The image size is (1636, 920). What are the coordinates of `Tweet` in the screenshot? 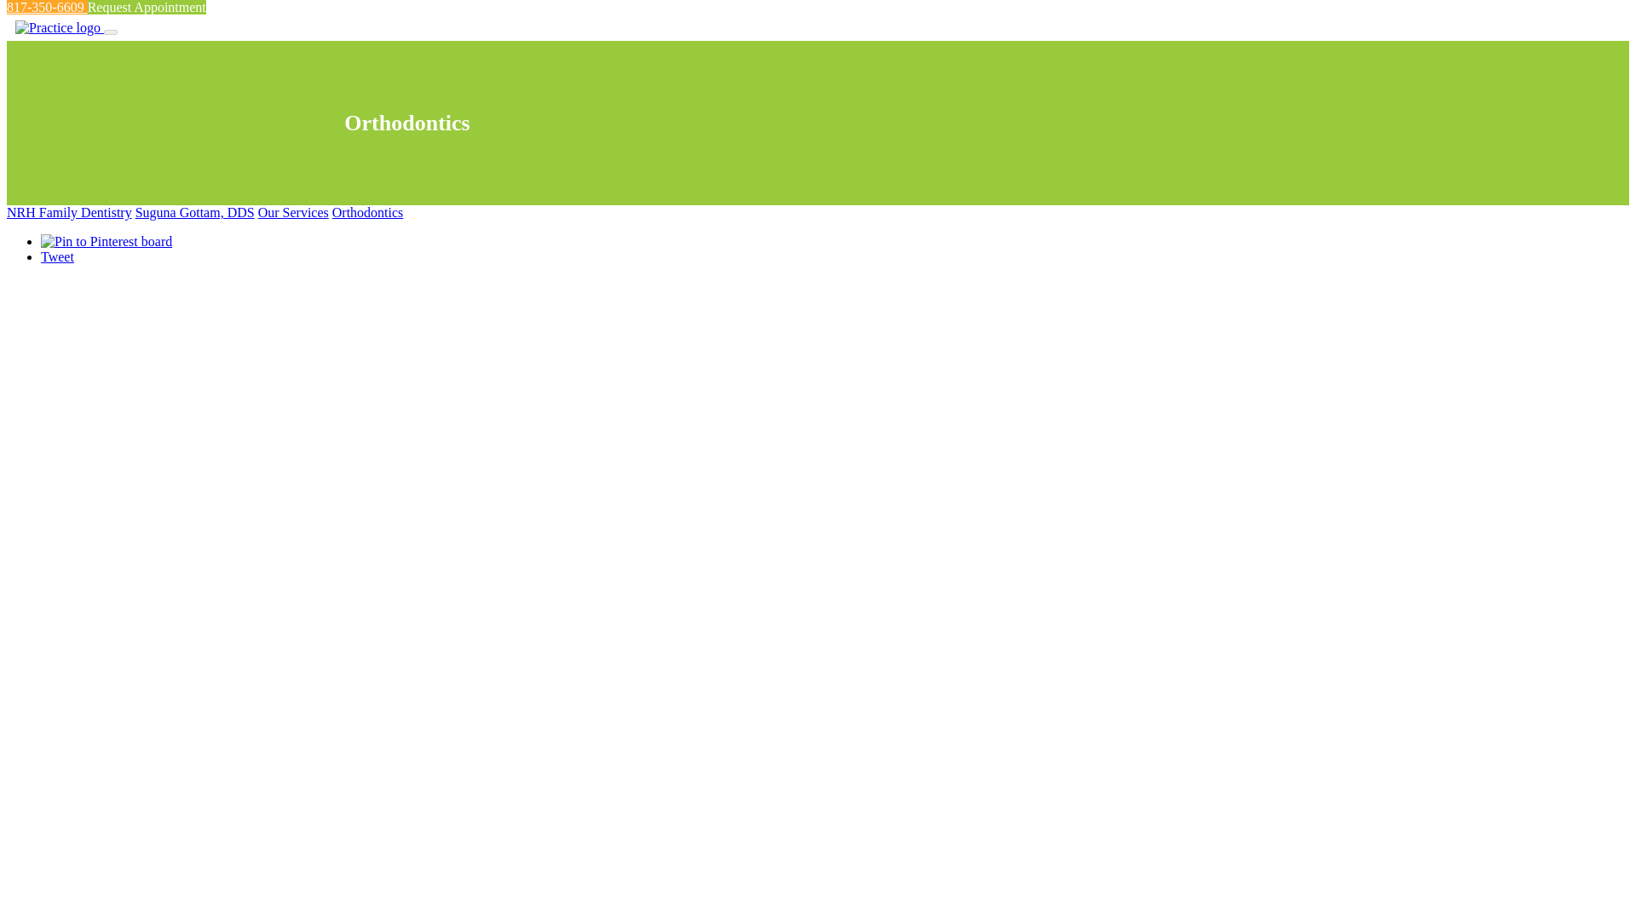 It's located at (57, 256).